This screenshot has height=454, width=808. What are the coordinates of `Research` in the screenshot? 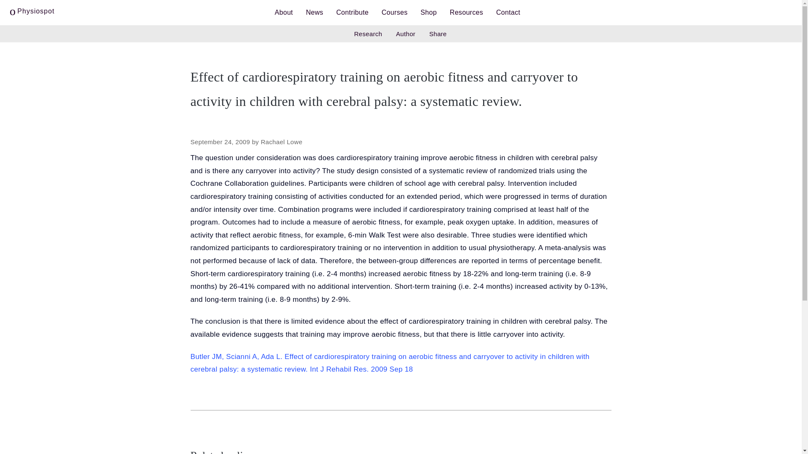 It's located at (368, 34).